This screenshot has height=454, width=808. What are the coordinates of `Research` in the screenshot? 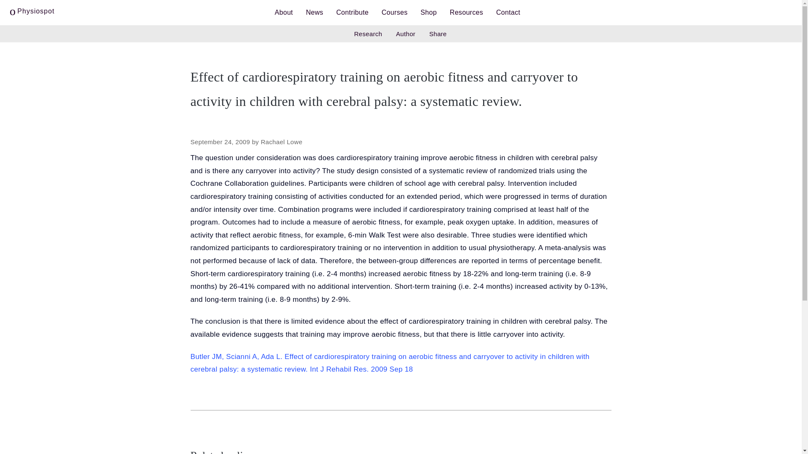 It's located at (368, 34).